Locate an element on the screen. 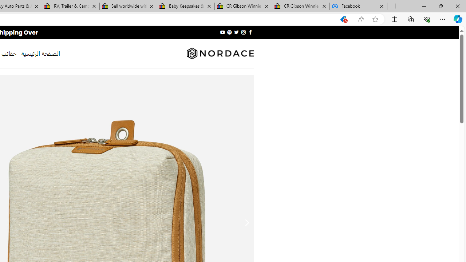 The height and width of the screenshot is (262, 466). Read aloud this page (Ctrl+Shift+U) is located at coordinates (361, 19).